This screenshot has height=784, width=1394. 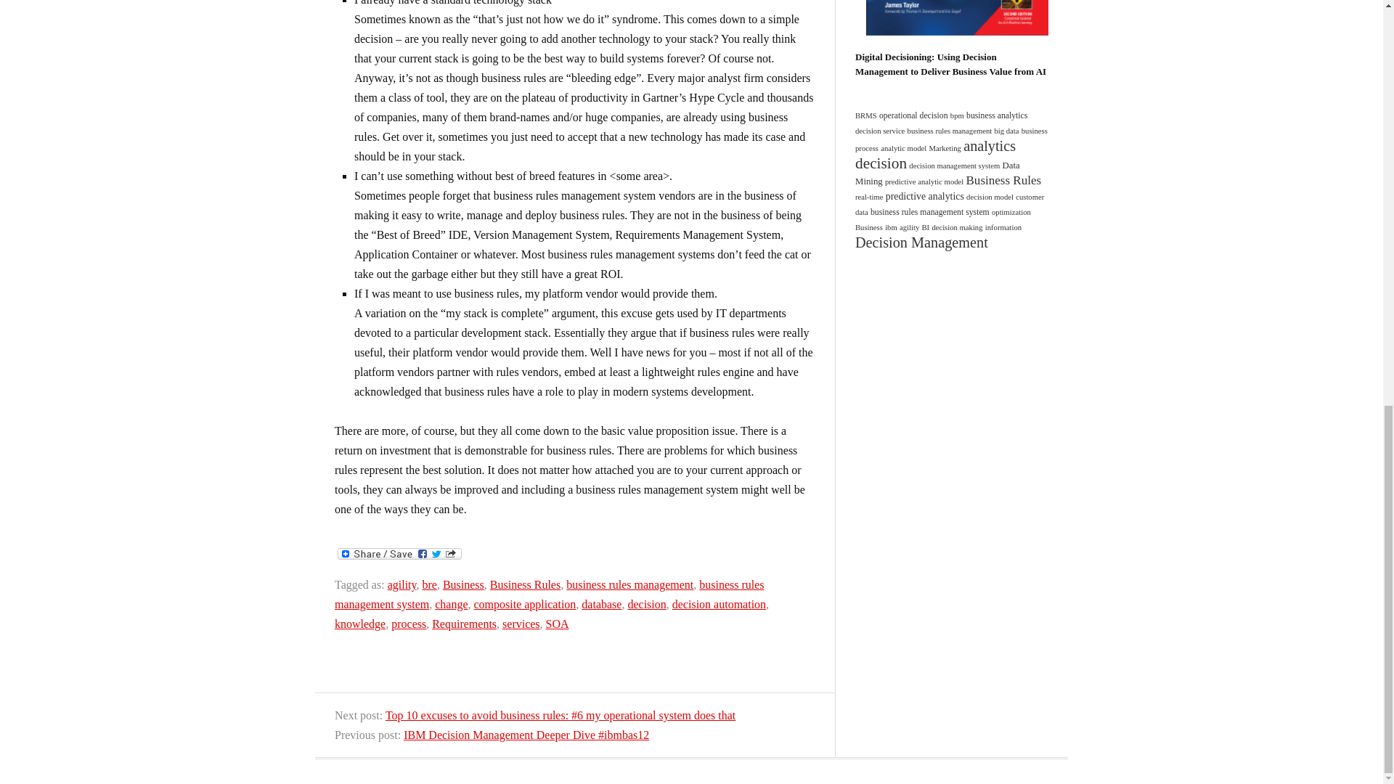 I want to click on business rules management, so click(x=629, y=585).